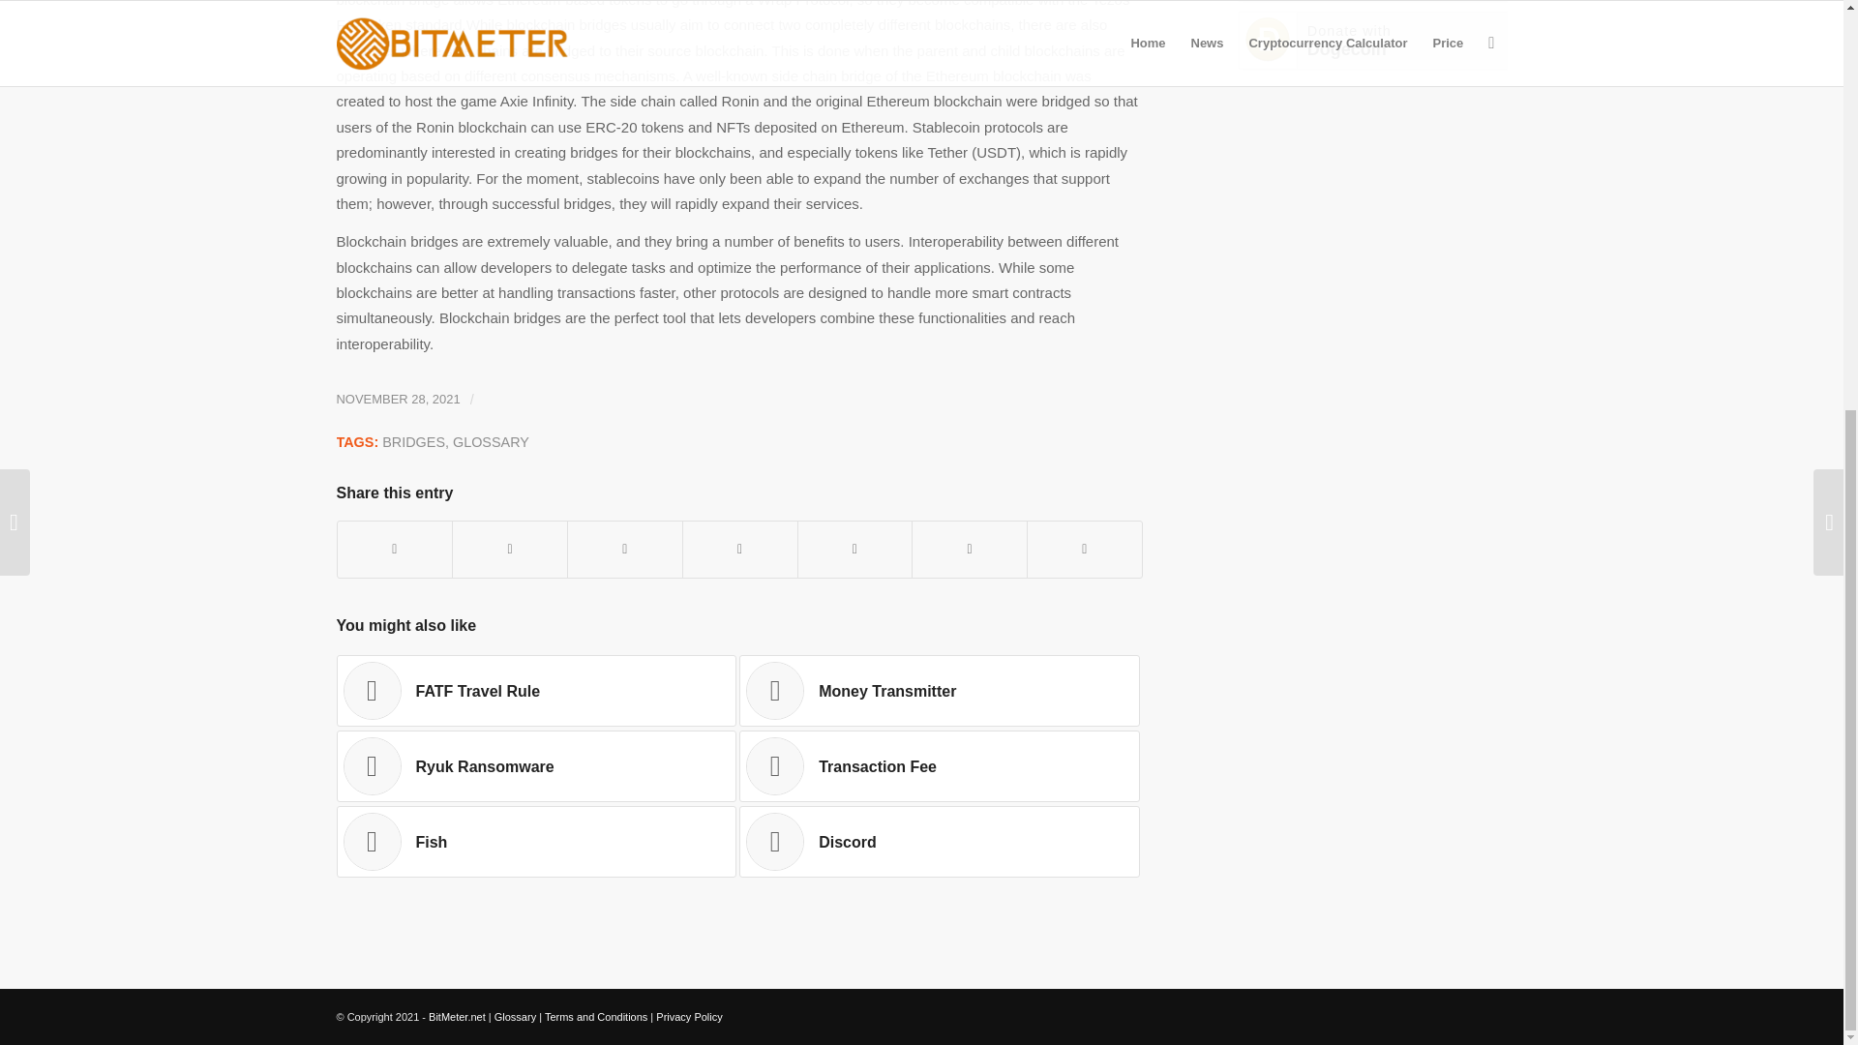 Image resolution: width=1858 pixels, height=1045 pixels. Describe the element at coordinates (940, 842) in the screenshot. I see `Discord` at that location.